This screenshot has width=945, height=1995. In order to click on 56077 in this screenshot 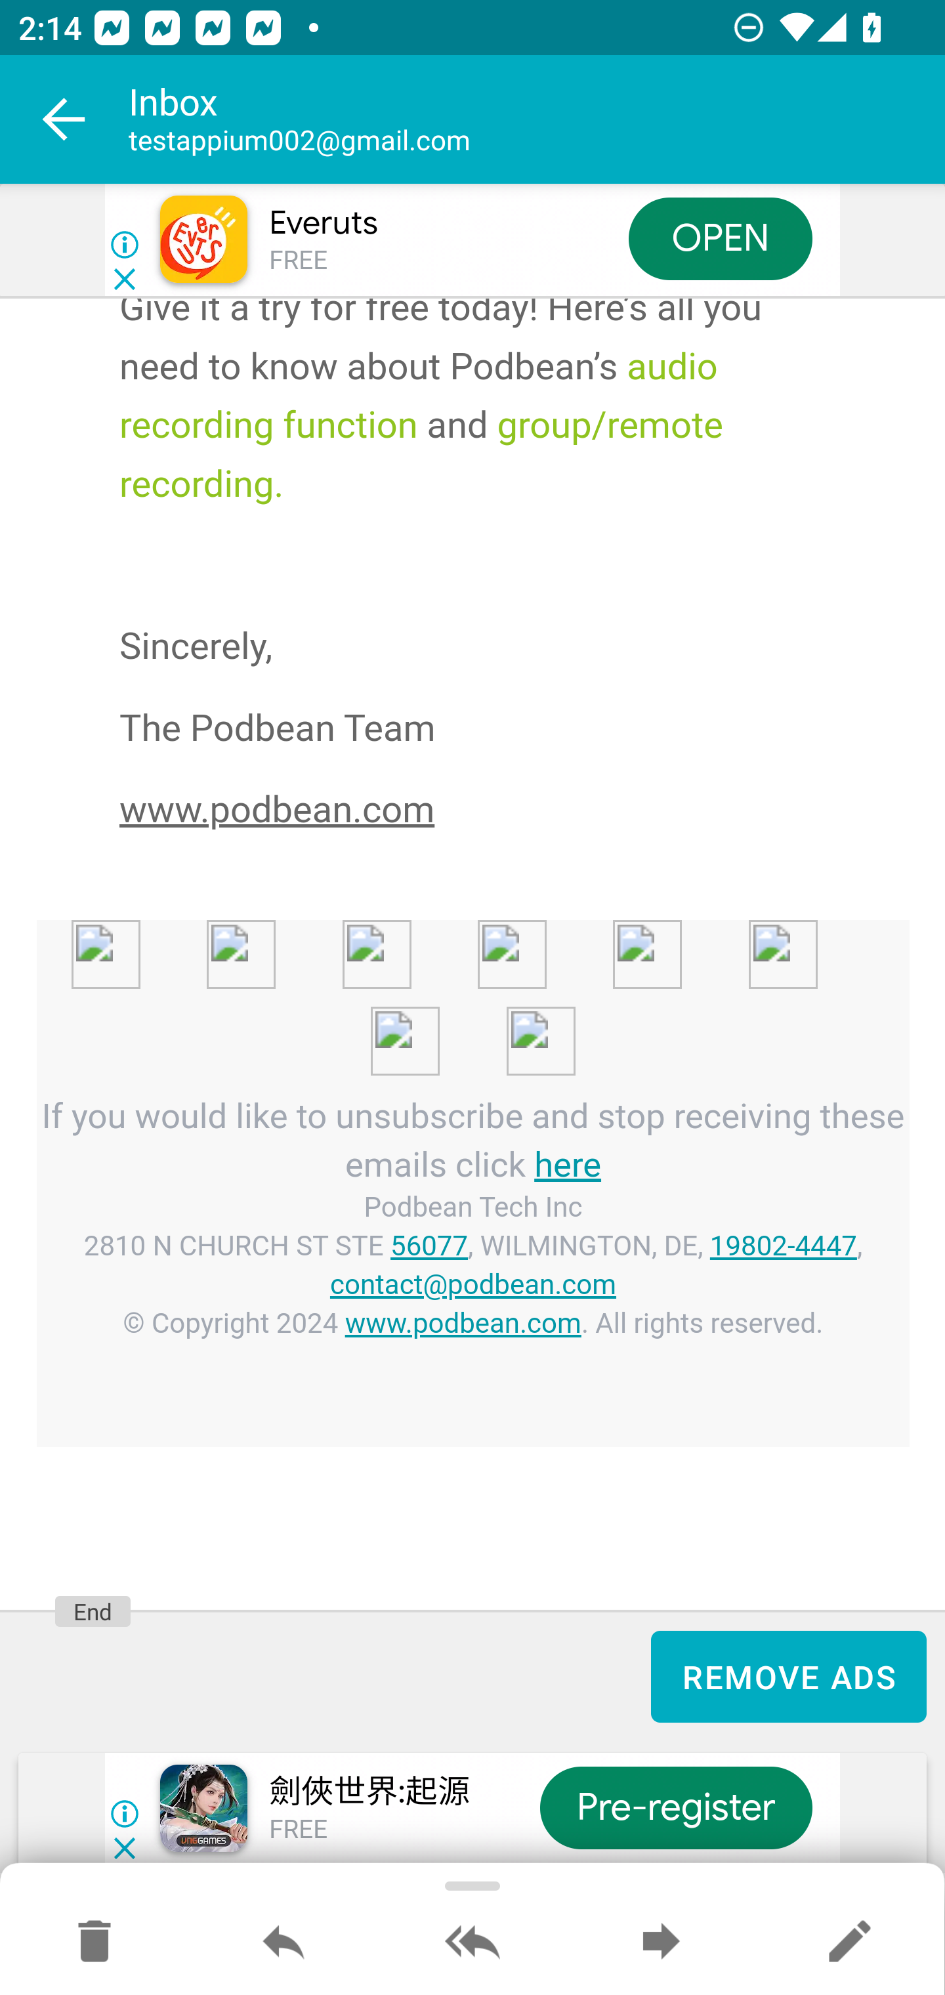, I will do `click(430, 1247)`.